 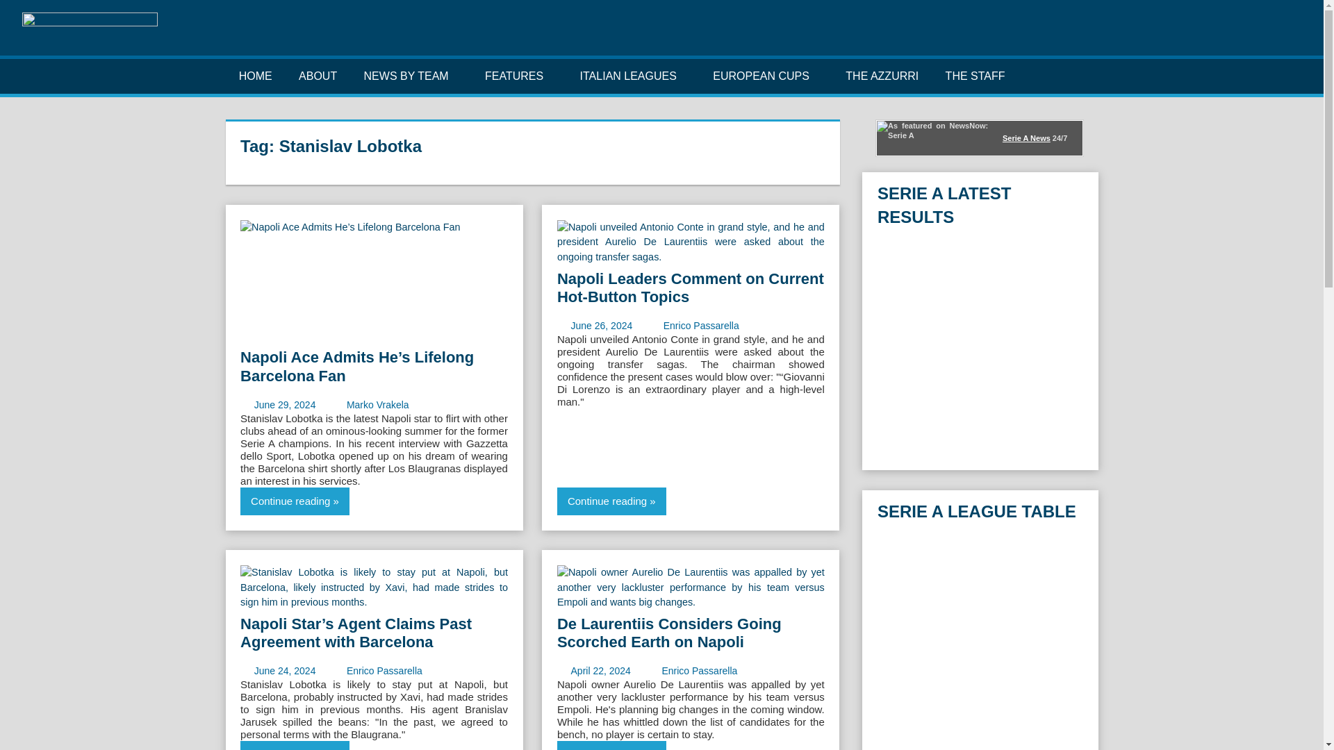 What do you see at coordinates (700, 326) in the screenshot?
I see `View all posts by Enrico Passarella` at bounding box center [700, 326].